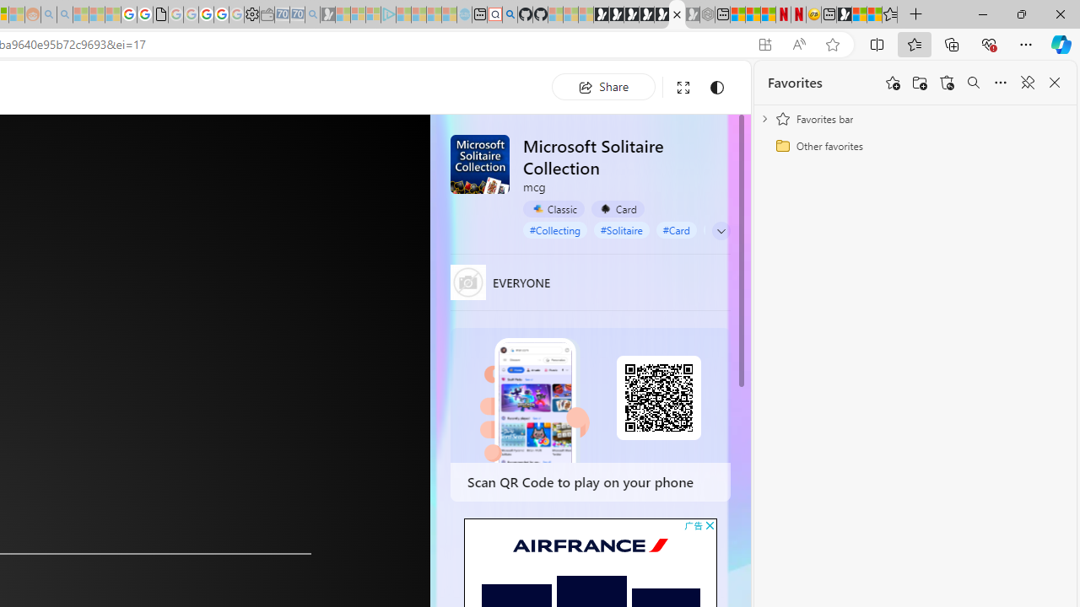 The height and width of the screenshot is (607, 1080). I want to click on Play Free Online Games | Games from Microsoft Start, so click(601, 15).